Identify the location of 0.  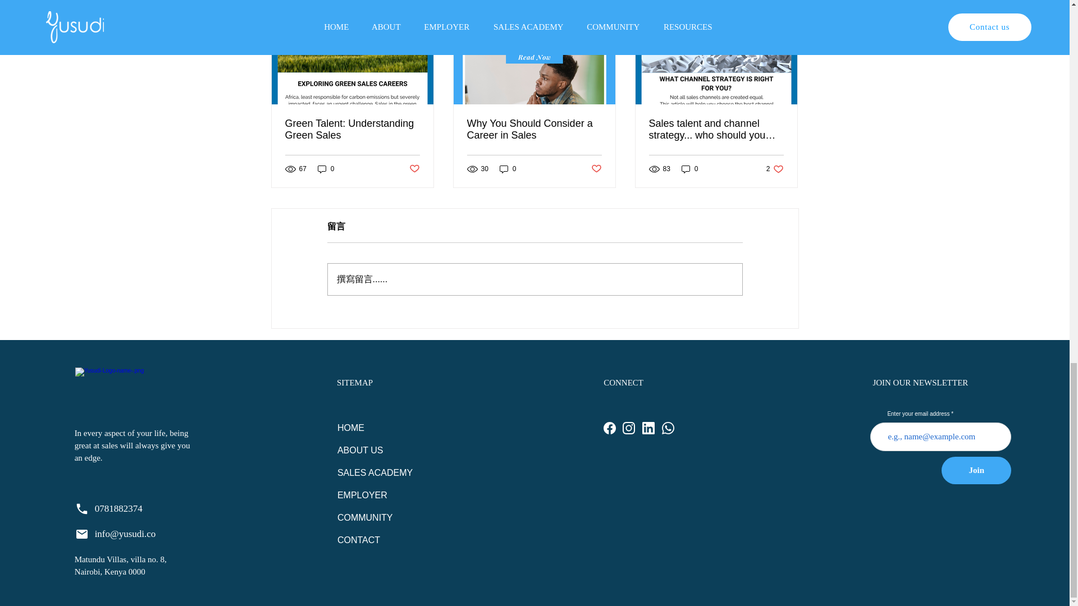
(689, 168).